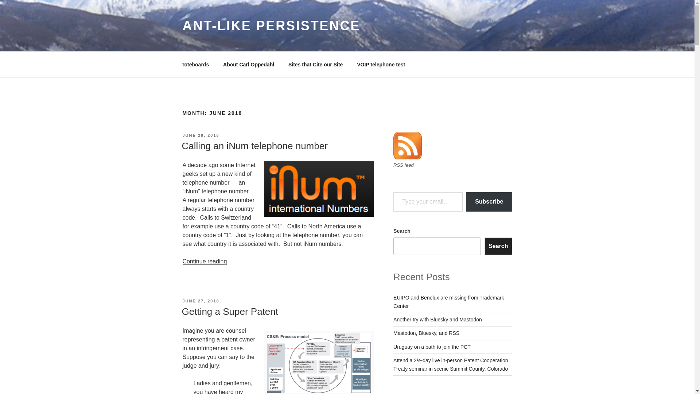 The image size is (700, 394). I want to click on VOIP telephone test, so click(381, 64).